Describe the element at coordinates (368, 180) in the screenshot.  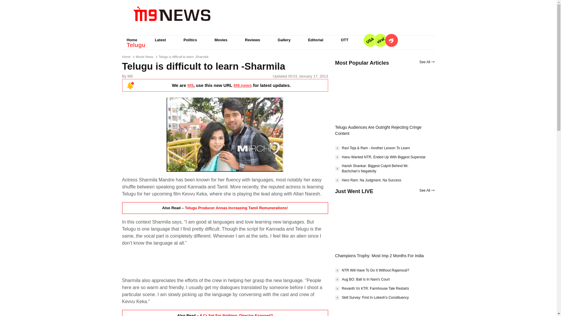
I see `Hero Ram: Na Judgment, Na Success` at that location.